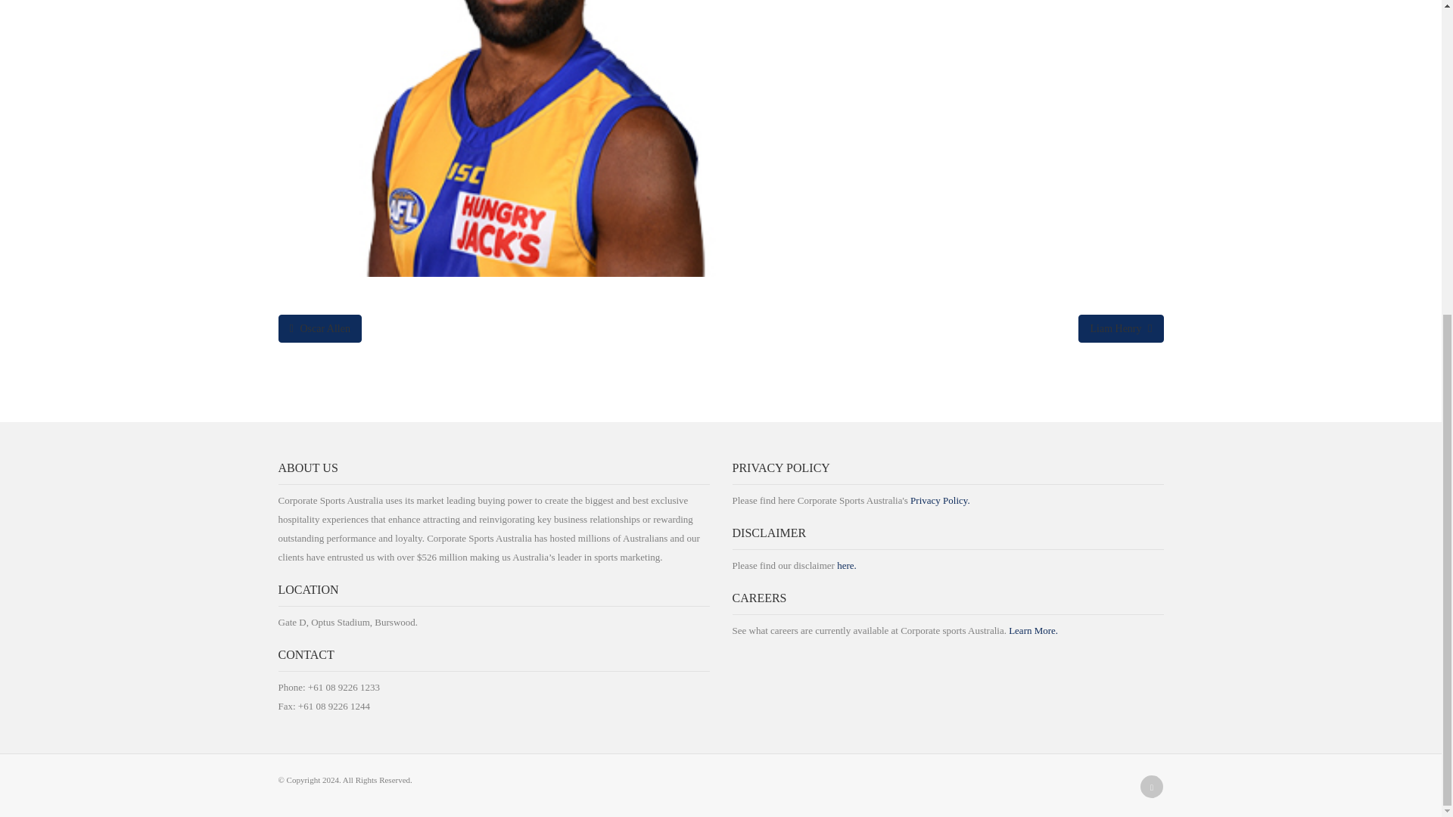  Describe the element at coordinates (320, 328) in the screenshot. I see `Oscar Allen` at that location.